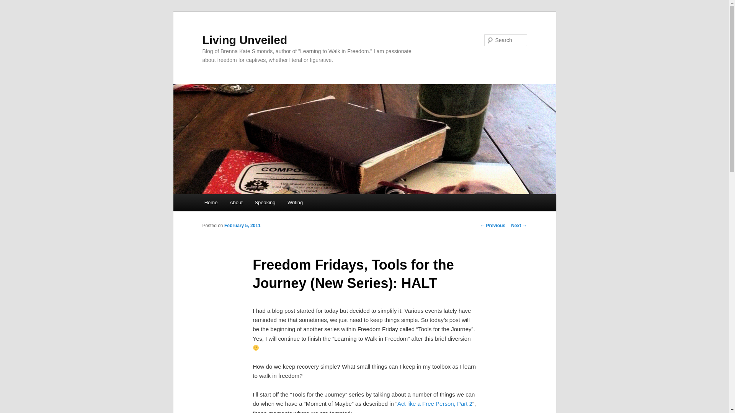  I want to click on Home, so click(211, 202).